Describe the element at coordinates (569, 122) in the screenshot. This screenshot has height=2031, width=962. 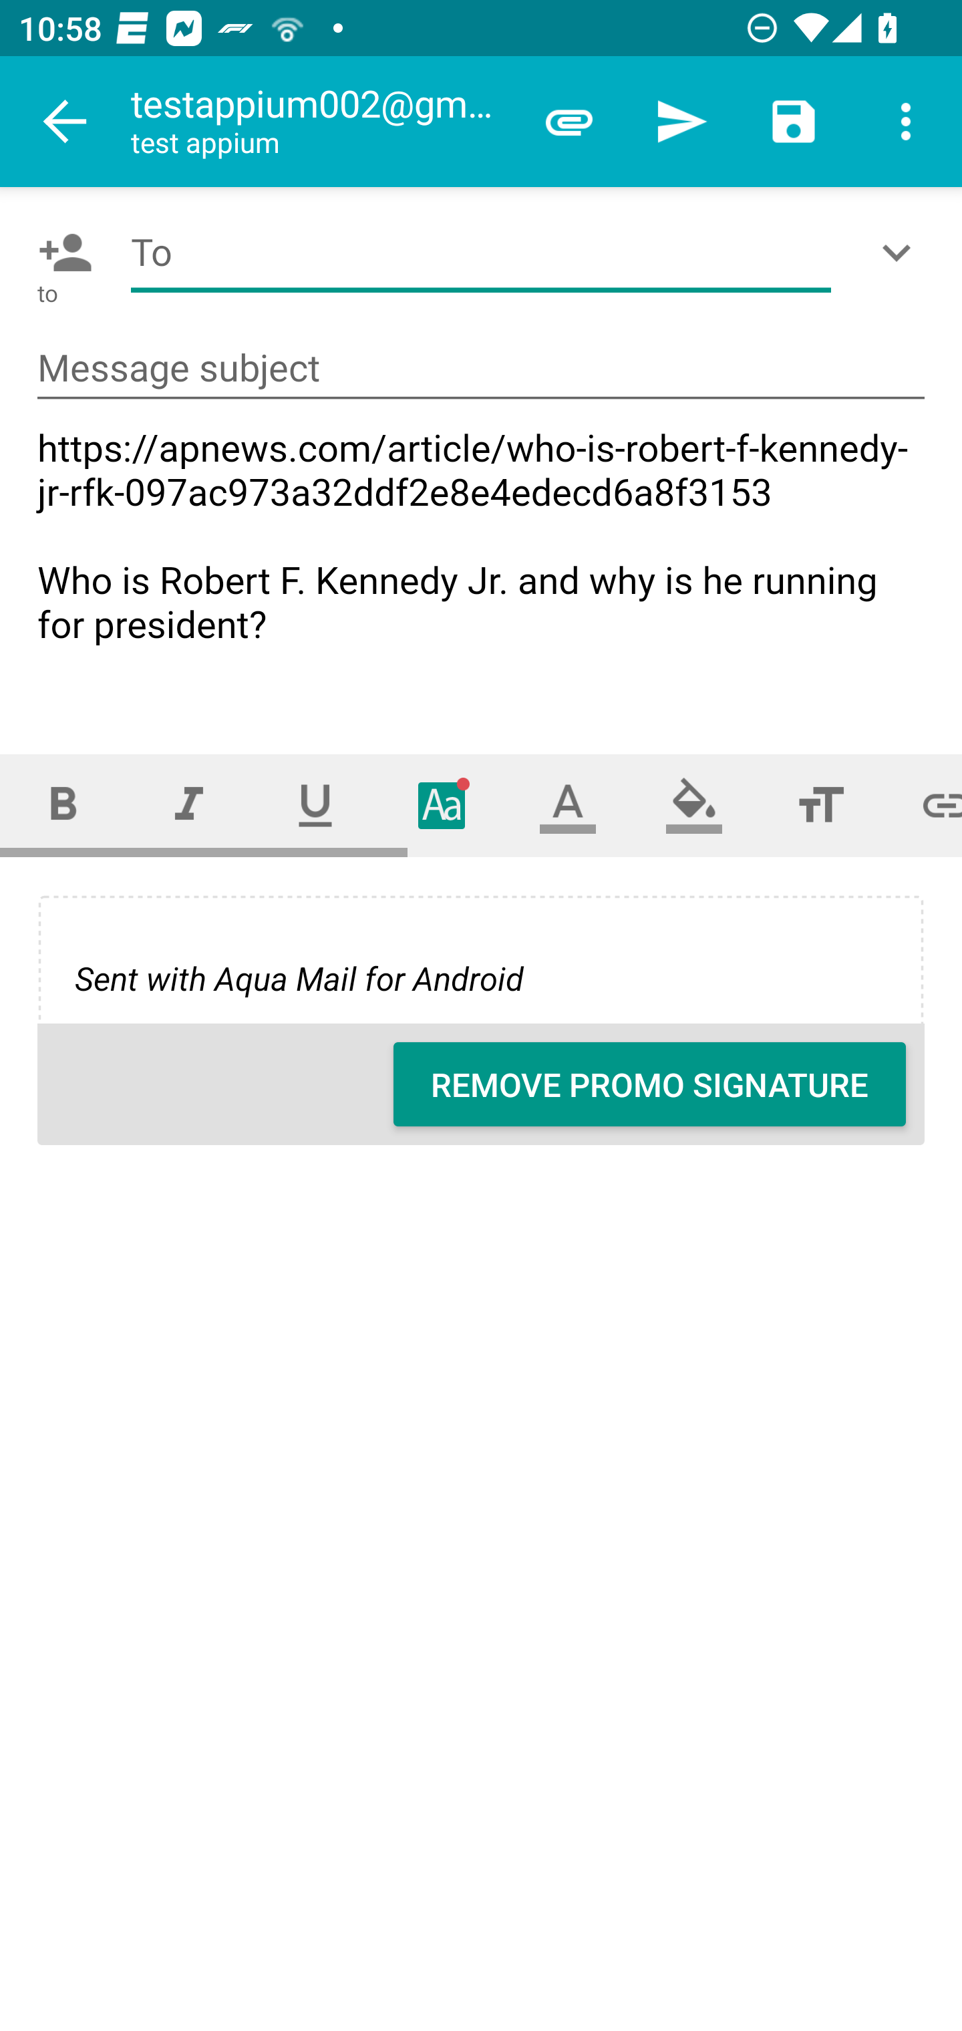
I see `Attach` at that location.